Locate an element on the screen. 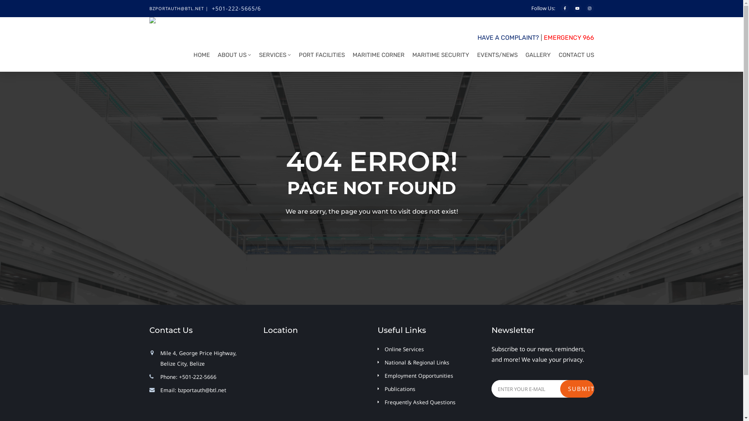 This screenshot has height=421, width=749. MARITIME SECURITY is located at coordinates (438, 57).